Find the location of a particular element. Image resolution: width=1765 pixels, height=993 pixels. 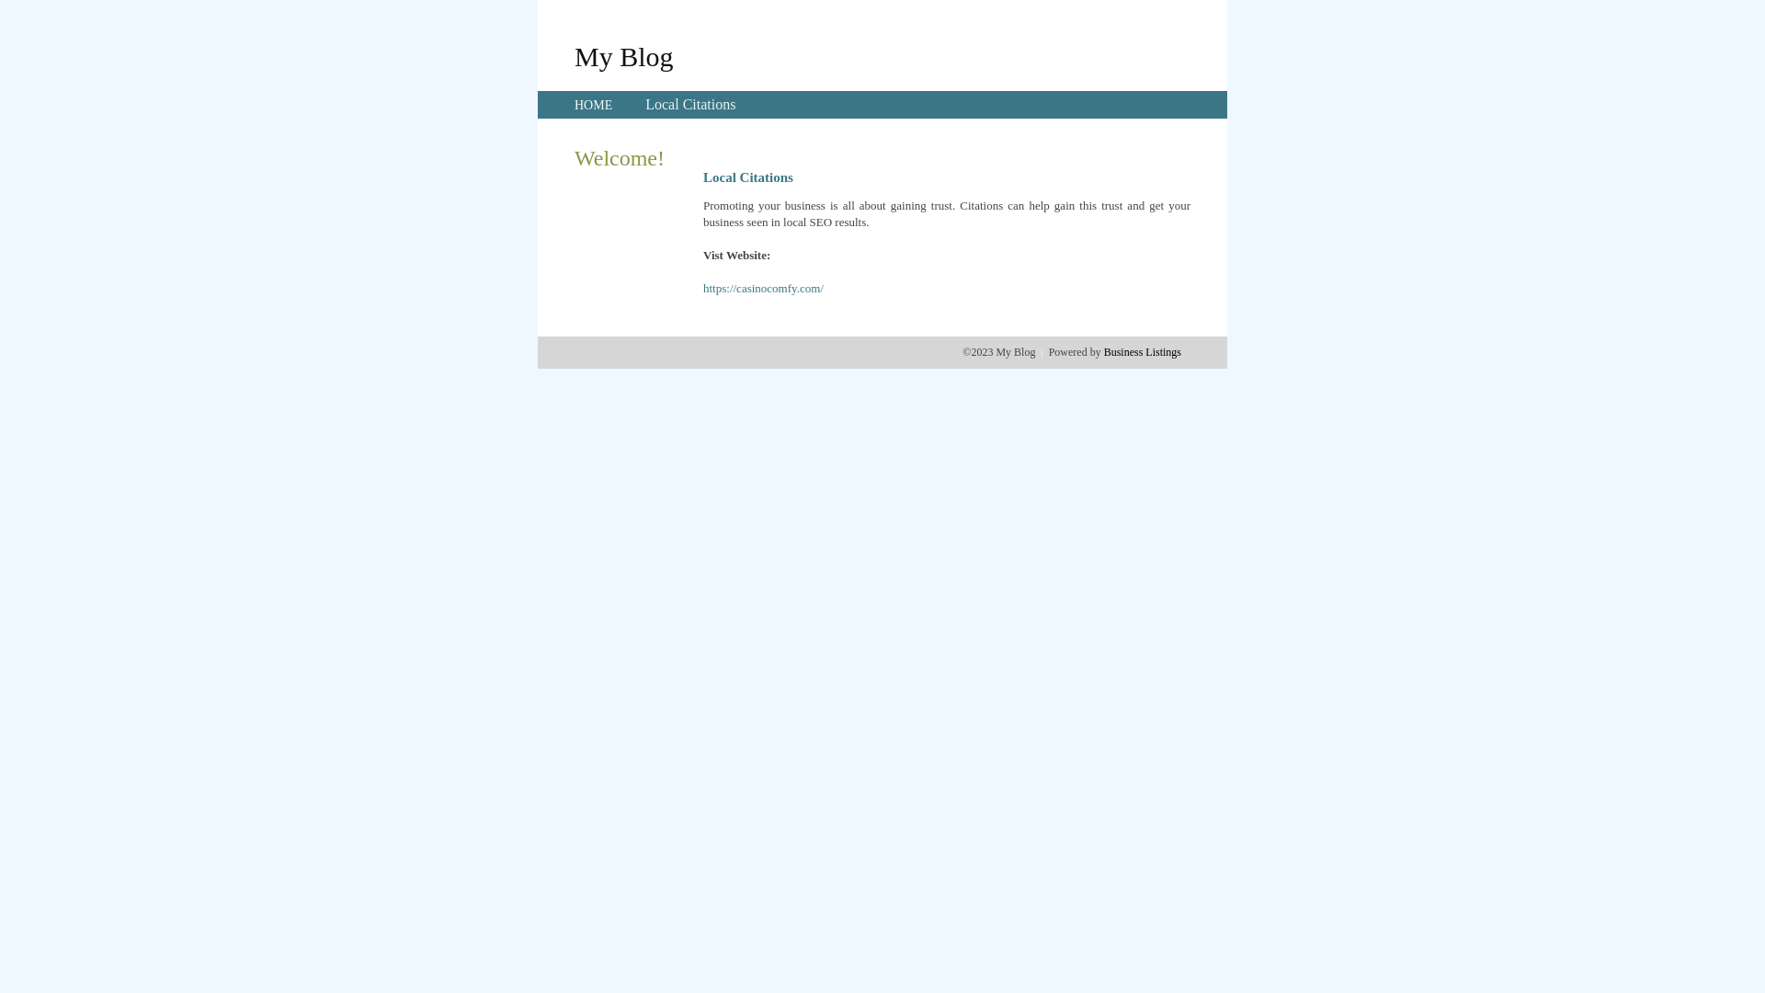

Local Citations is located at coordinates (690, 105).